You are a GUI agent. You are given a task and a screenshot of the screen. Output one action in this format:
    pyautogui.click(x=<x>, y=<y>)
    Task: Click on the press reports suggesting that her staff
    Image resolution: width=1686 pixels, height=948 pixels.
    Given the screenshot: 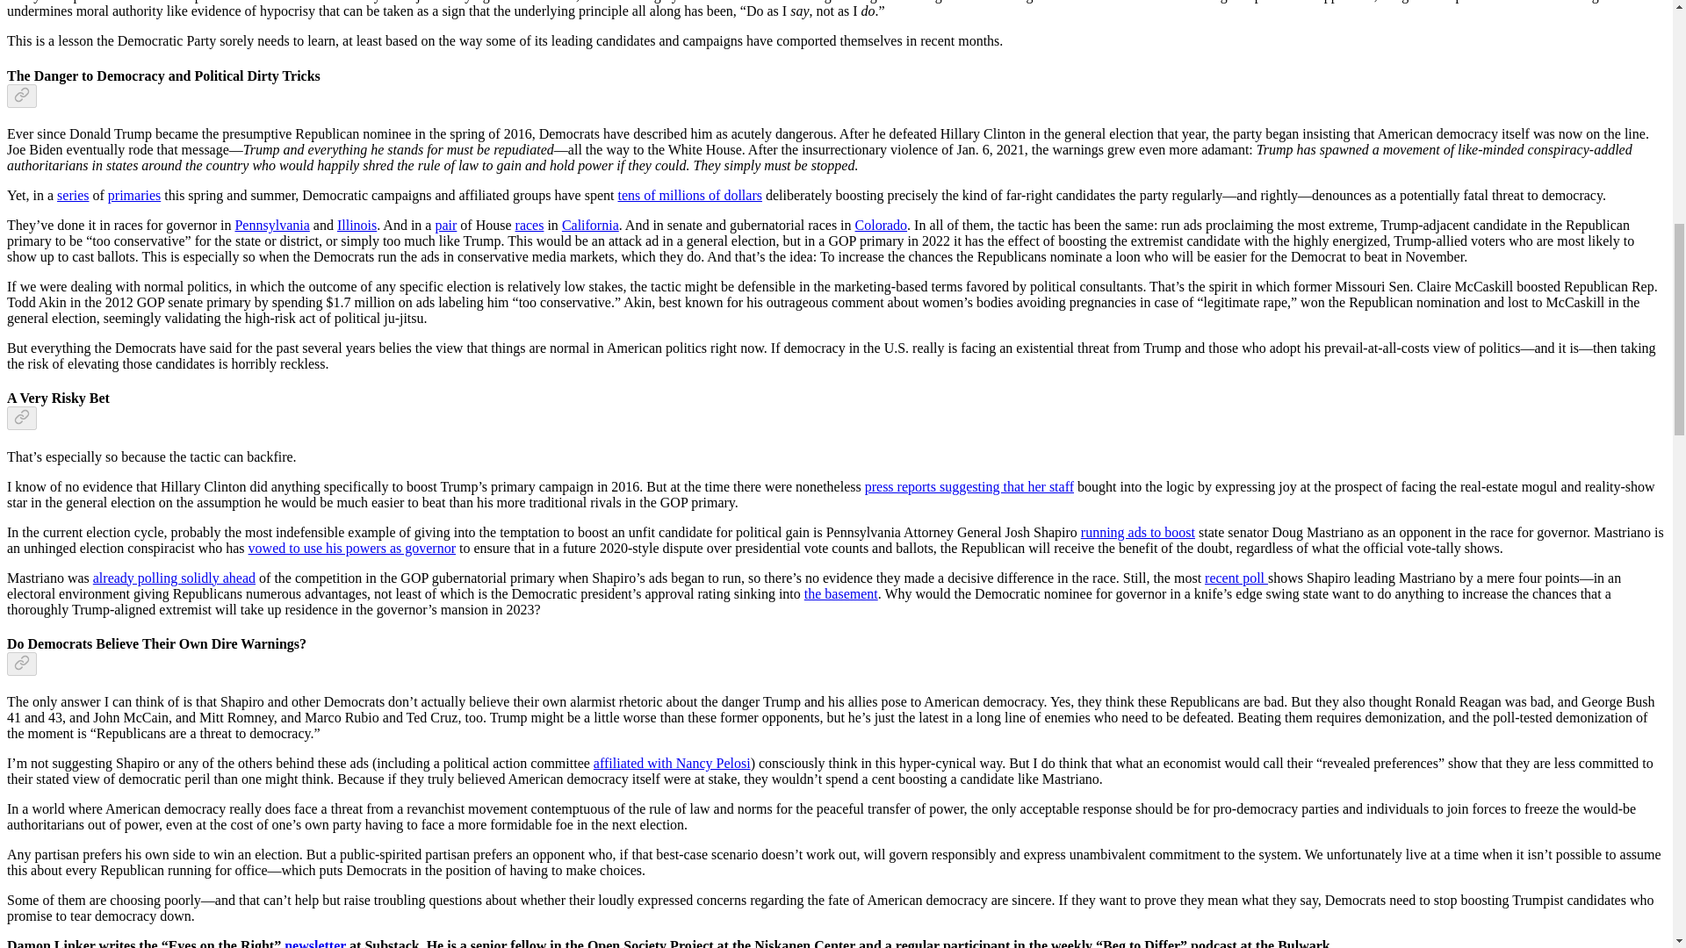 What is the action you would take?
    pyautogui.click(x=969, y=486)
    